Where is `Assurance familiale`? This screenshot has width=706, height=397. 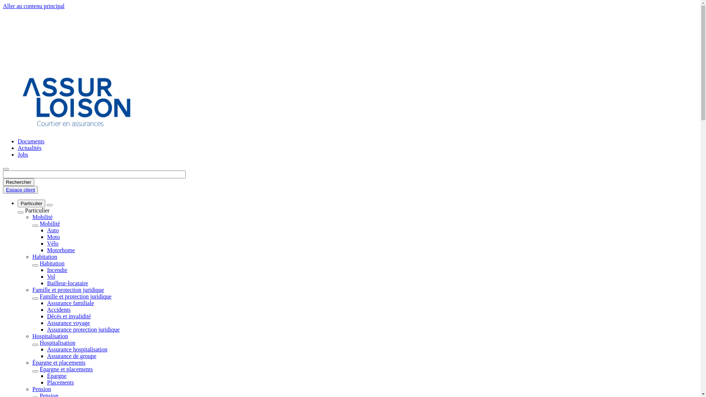 Assurance familiale is located at coordinates (71, 303).